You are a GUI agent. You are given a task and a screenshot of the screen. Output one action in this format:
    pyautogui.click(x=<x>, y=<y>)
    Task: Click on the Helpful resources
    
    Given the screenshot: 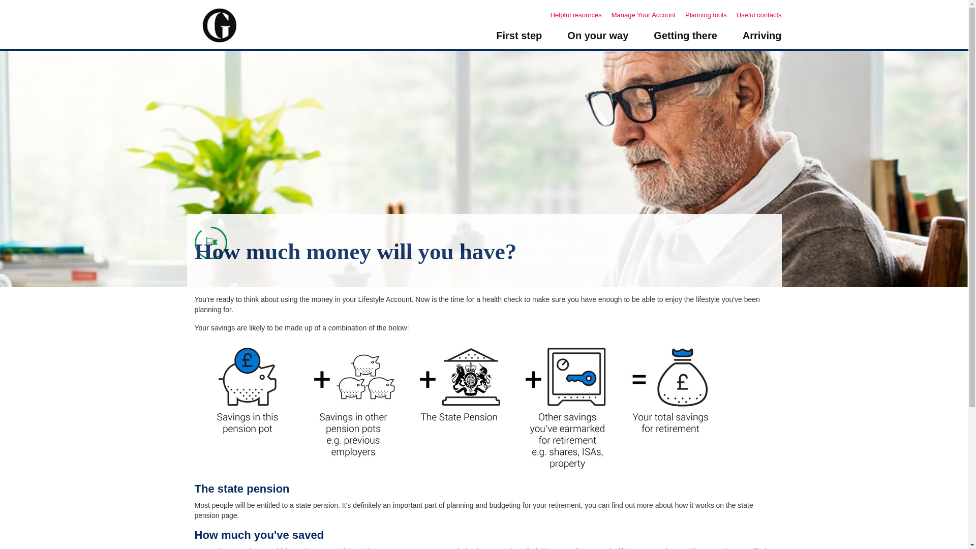 What is the action you would take?
    pyautogui.click(x=579, y=14)
    